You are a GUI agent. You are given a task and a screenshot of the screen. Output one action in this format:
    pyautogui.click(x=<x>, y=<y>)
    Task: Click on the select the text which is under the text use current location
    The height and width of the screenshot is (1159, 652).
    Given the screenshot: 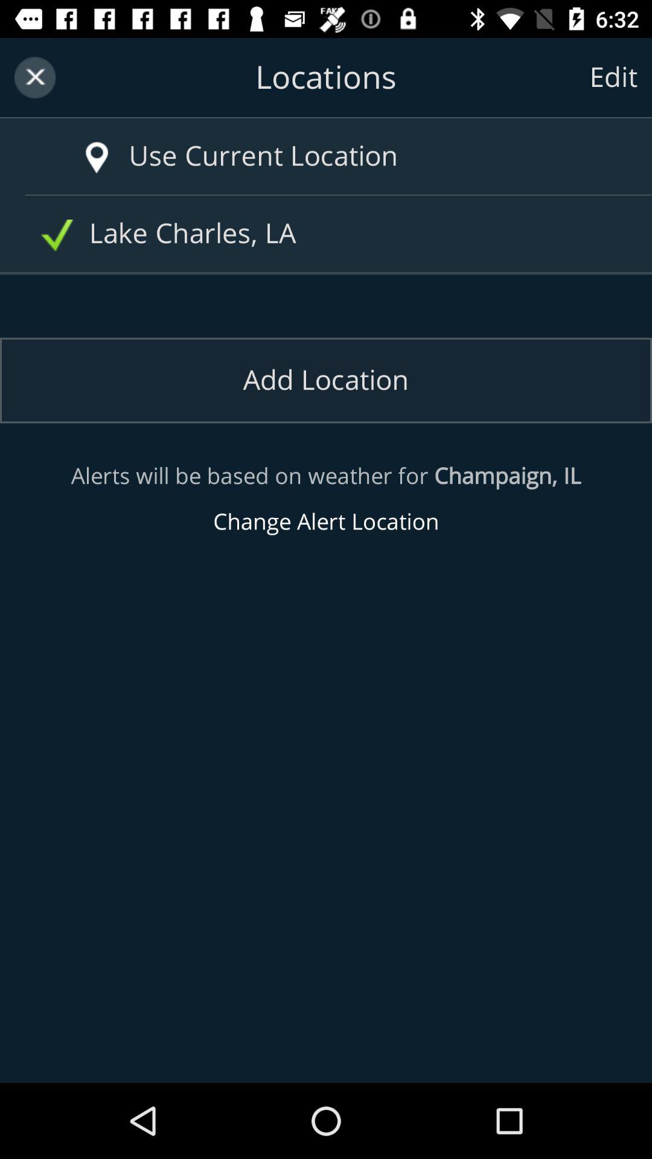 What is the action you would take?
    pyautogui.click(x=331, y=234)
    